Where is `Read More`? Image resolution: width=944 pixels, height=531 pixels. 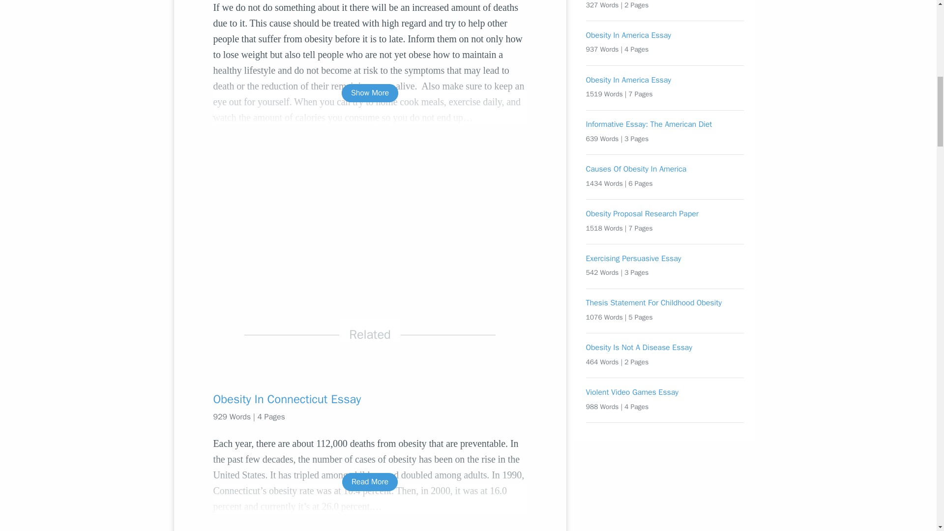 Read More is located at coordinates (370, 482).